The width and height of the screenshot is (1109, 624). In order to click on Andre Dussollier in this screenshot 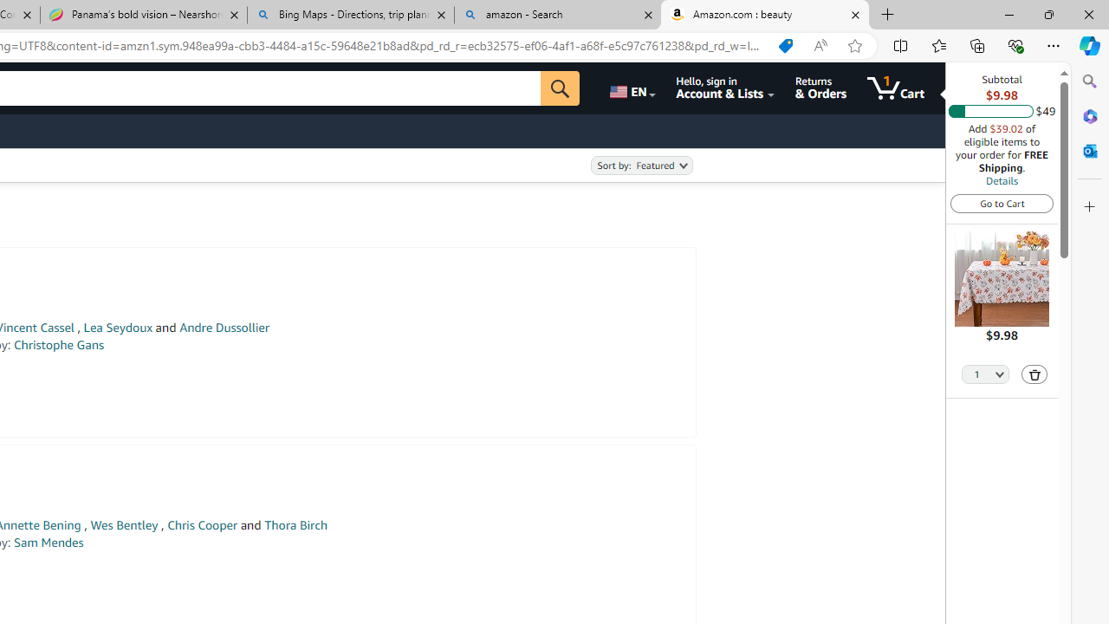, I will do `click(224, 328)`.